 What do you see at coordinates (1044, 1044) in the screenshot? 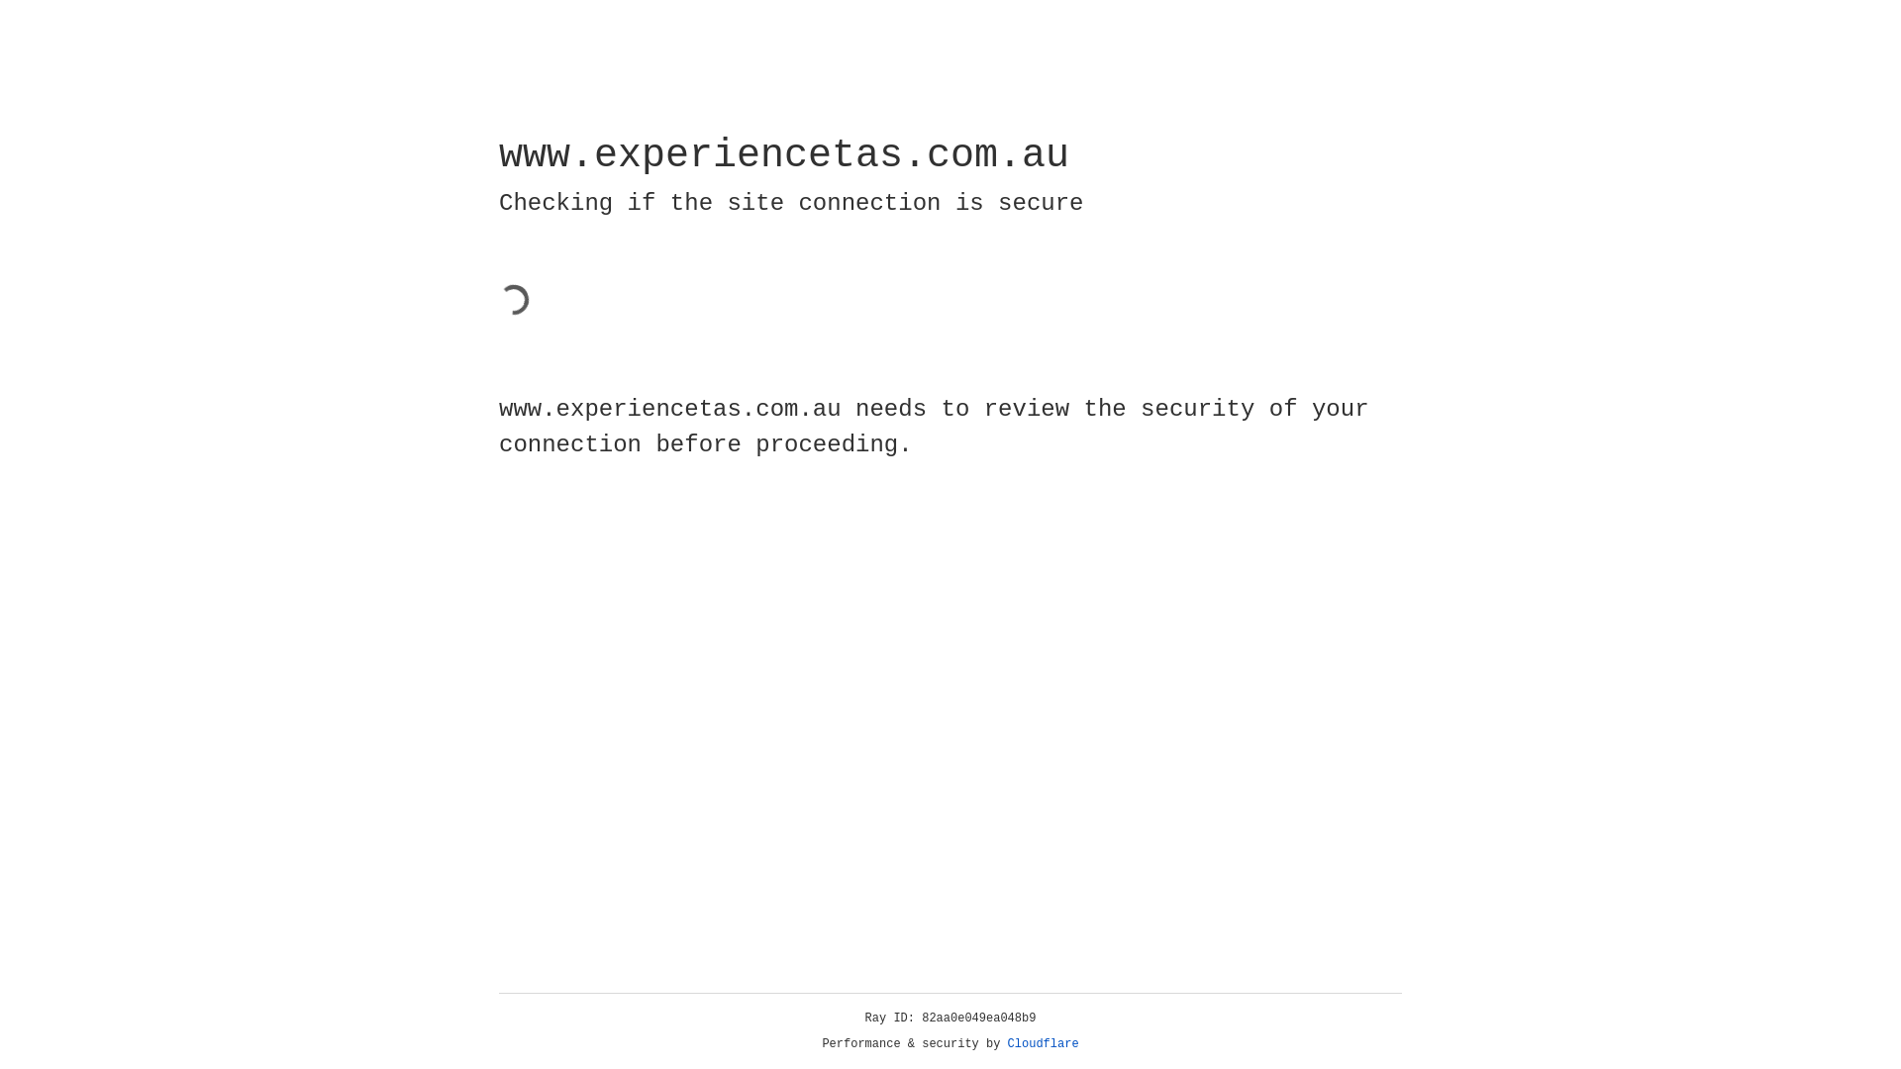
I see `Cloudflare` at bounding box center [1044, 1044].